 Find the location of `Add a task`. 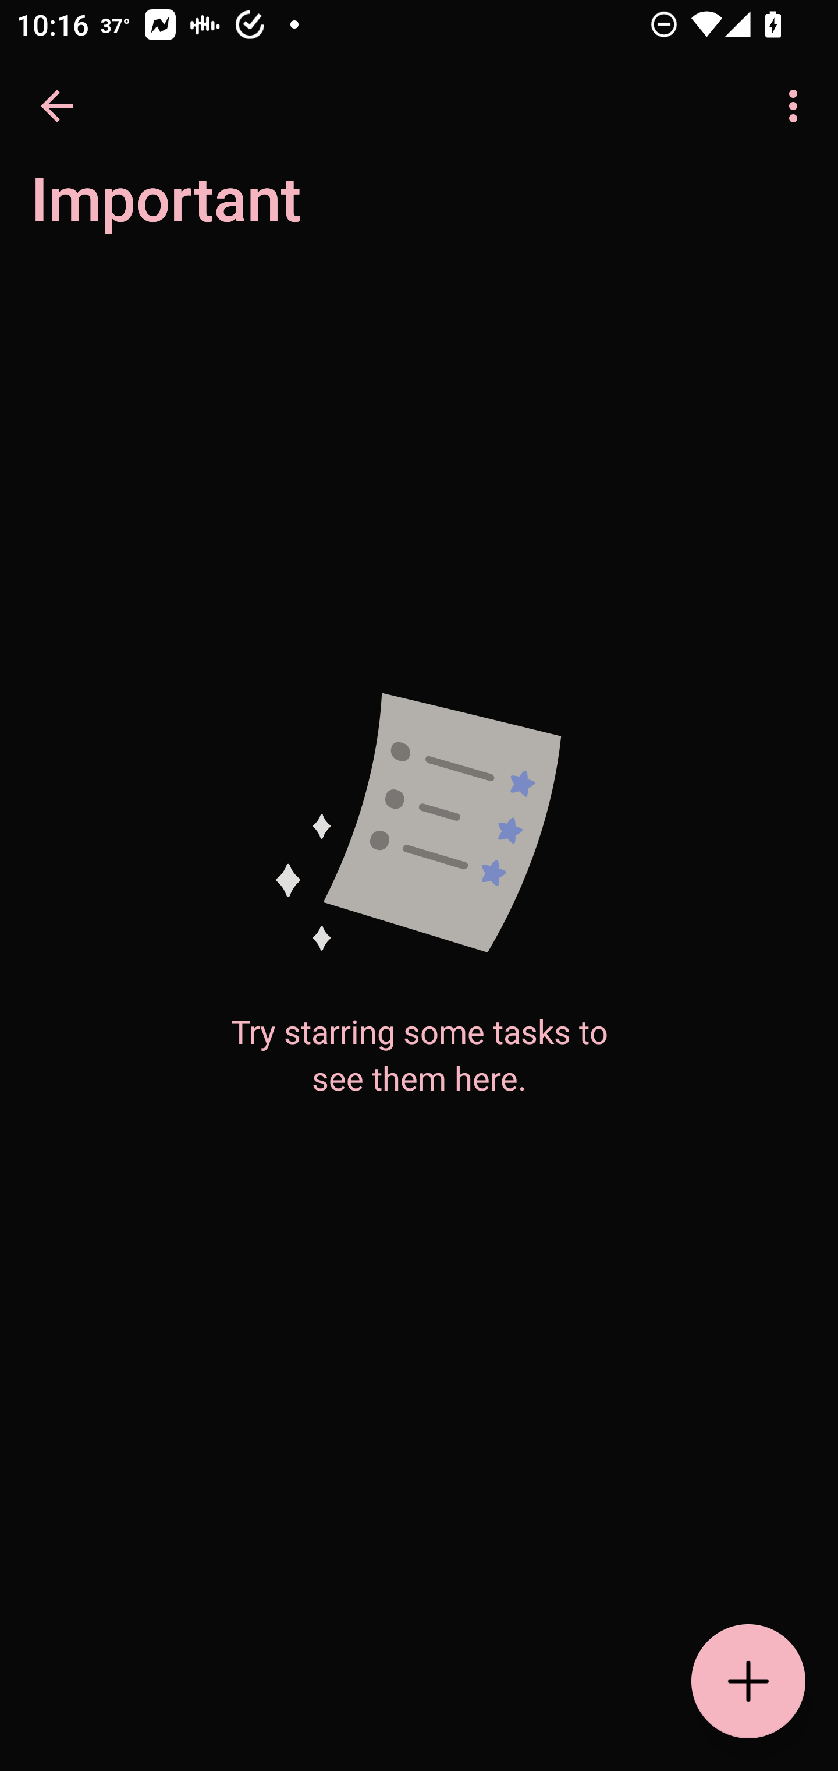

Add a task is located at coordinates (748, 1681).